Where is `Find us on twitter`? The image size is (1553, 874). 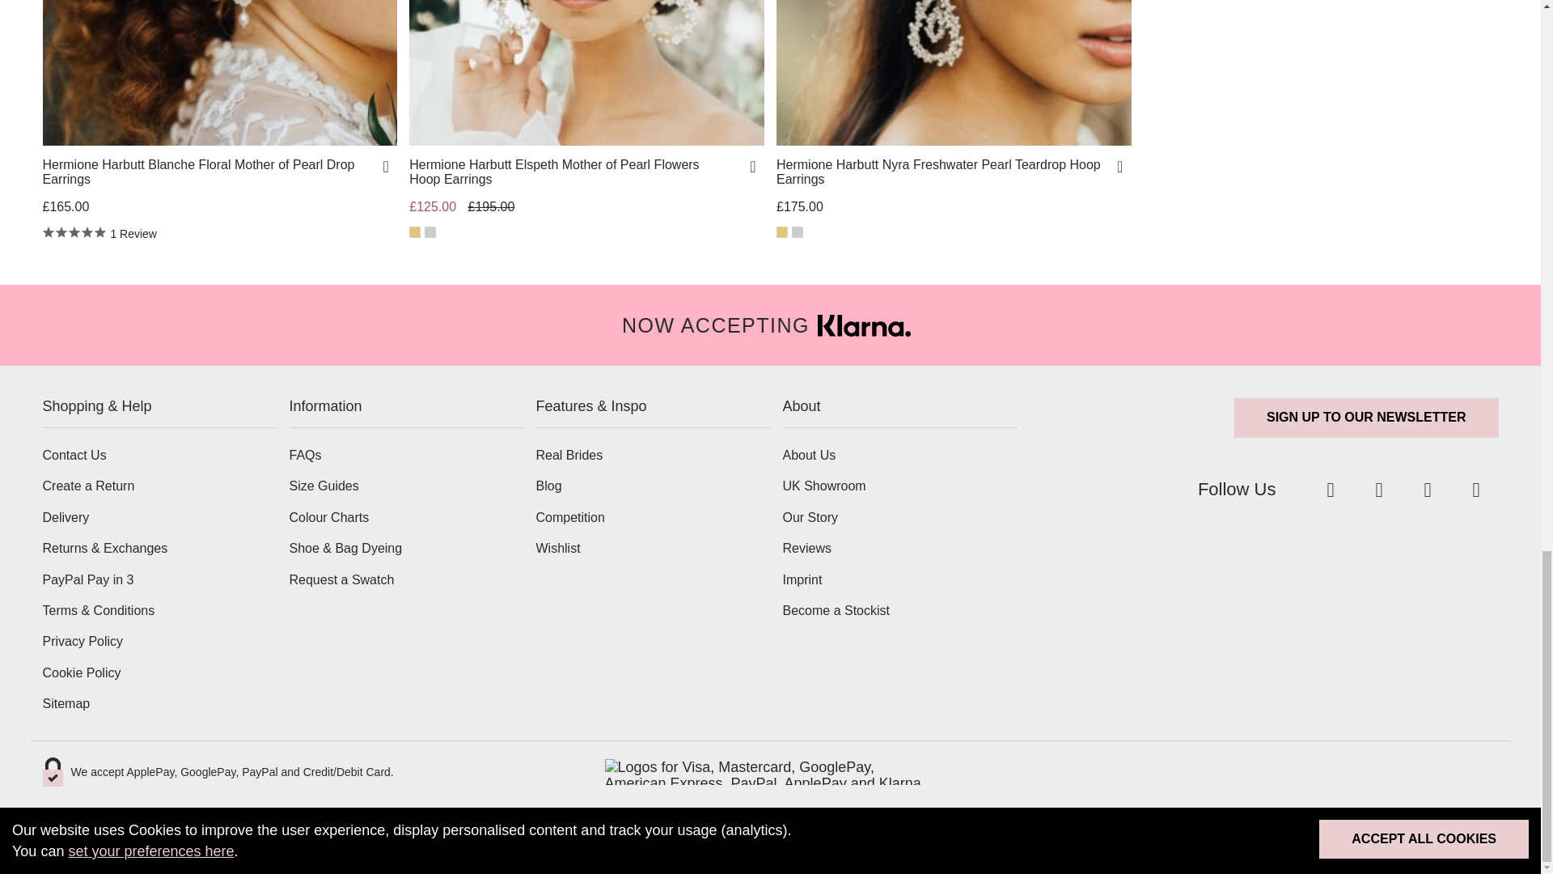 Find us on twitter is located at coordinates (1330, 489).